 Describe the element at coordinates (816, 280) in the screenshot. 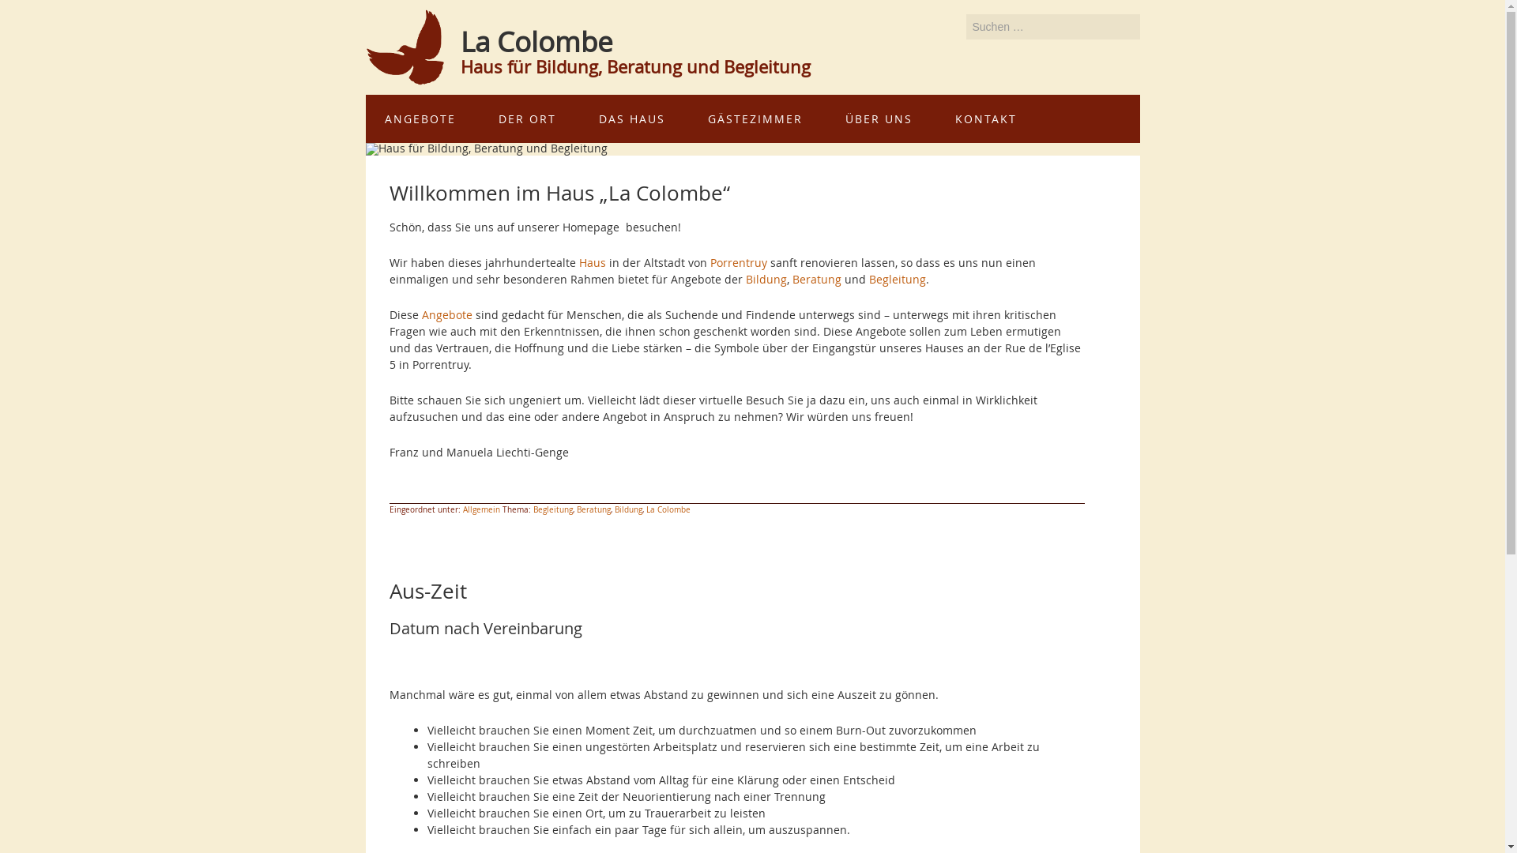

I see `Beratung` at that location.